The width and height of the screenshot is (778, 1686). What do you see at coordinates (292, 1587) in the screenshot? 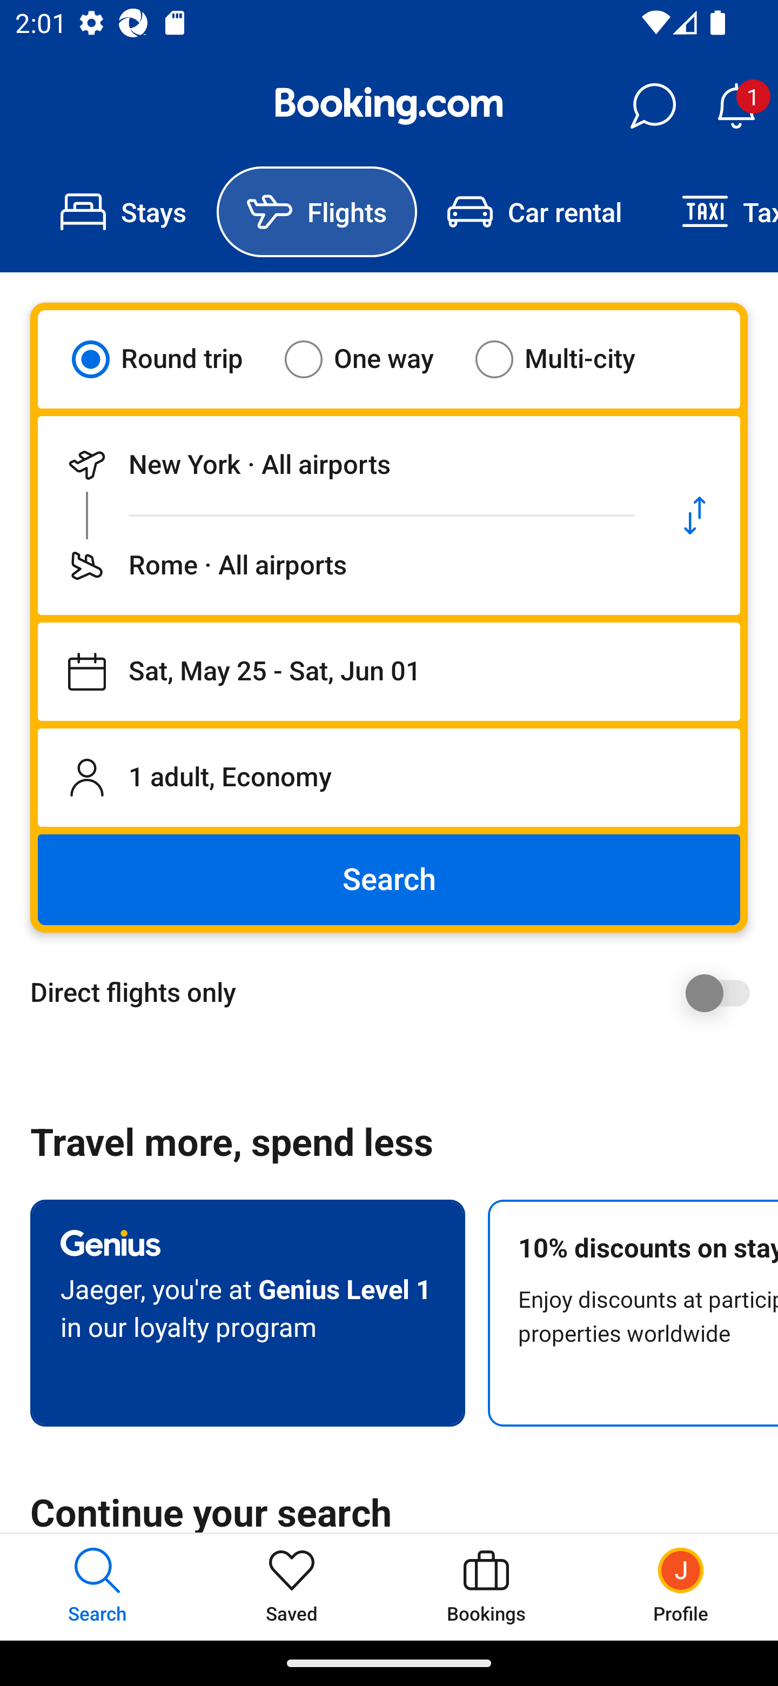
I see `Saved` at bounding box center [292, 1587].